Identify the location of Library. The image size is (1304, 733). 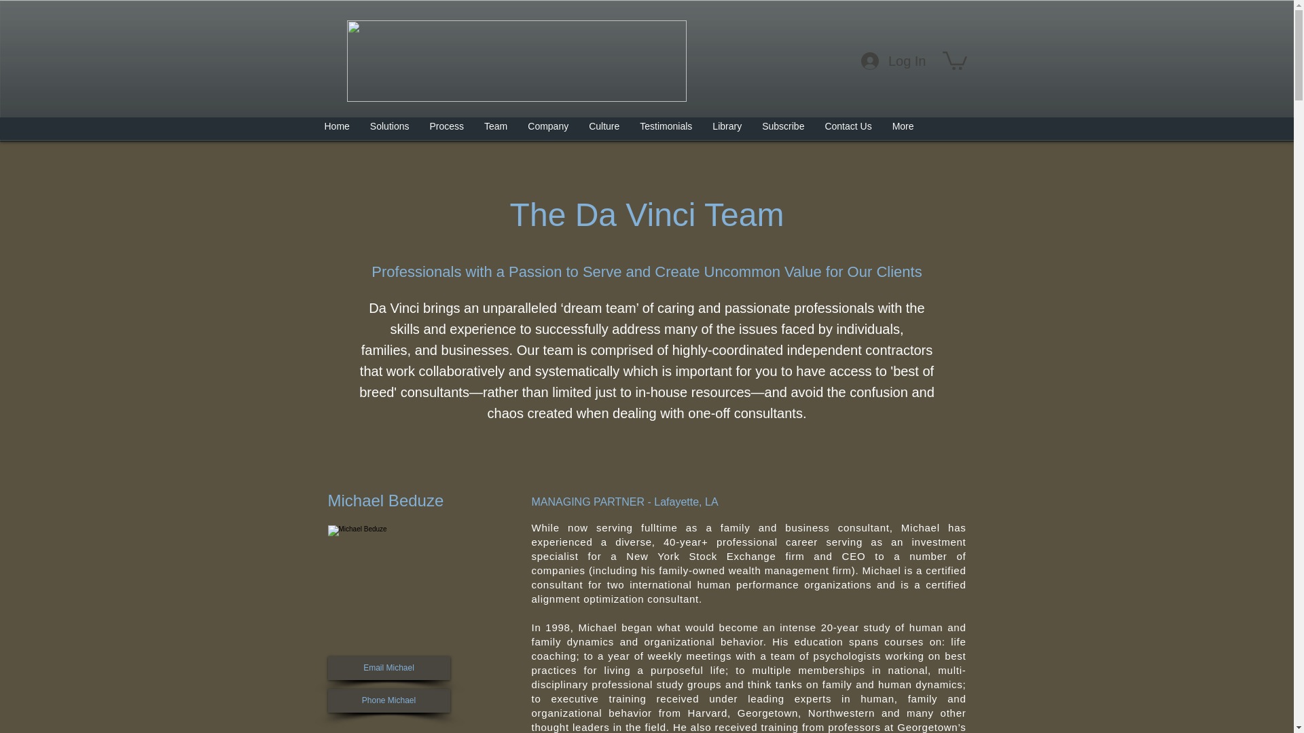
(727, 130).